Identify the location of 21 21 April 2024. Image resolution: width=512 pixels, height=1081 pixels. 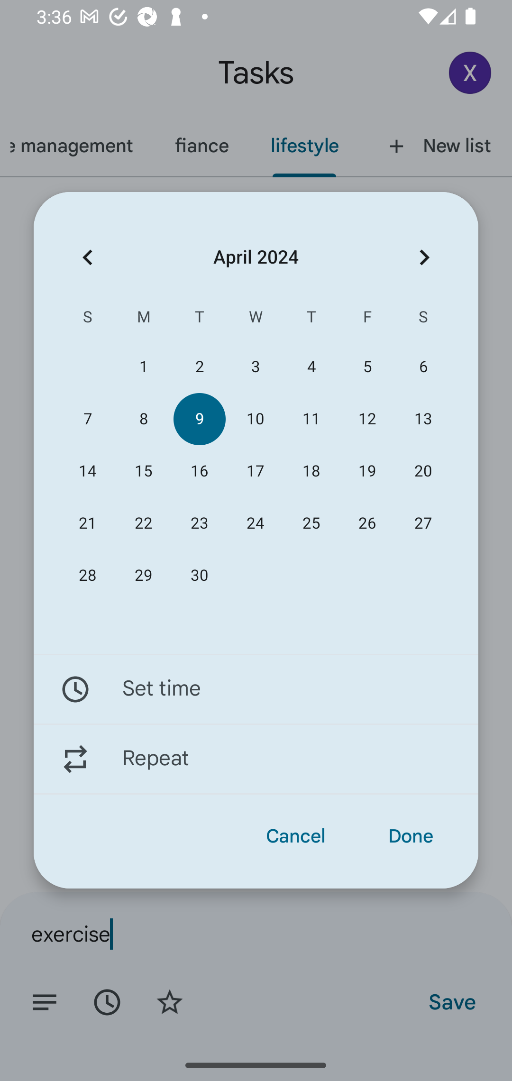
(88, 523).